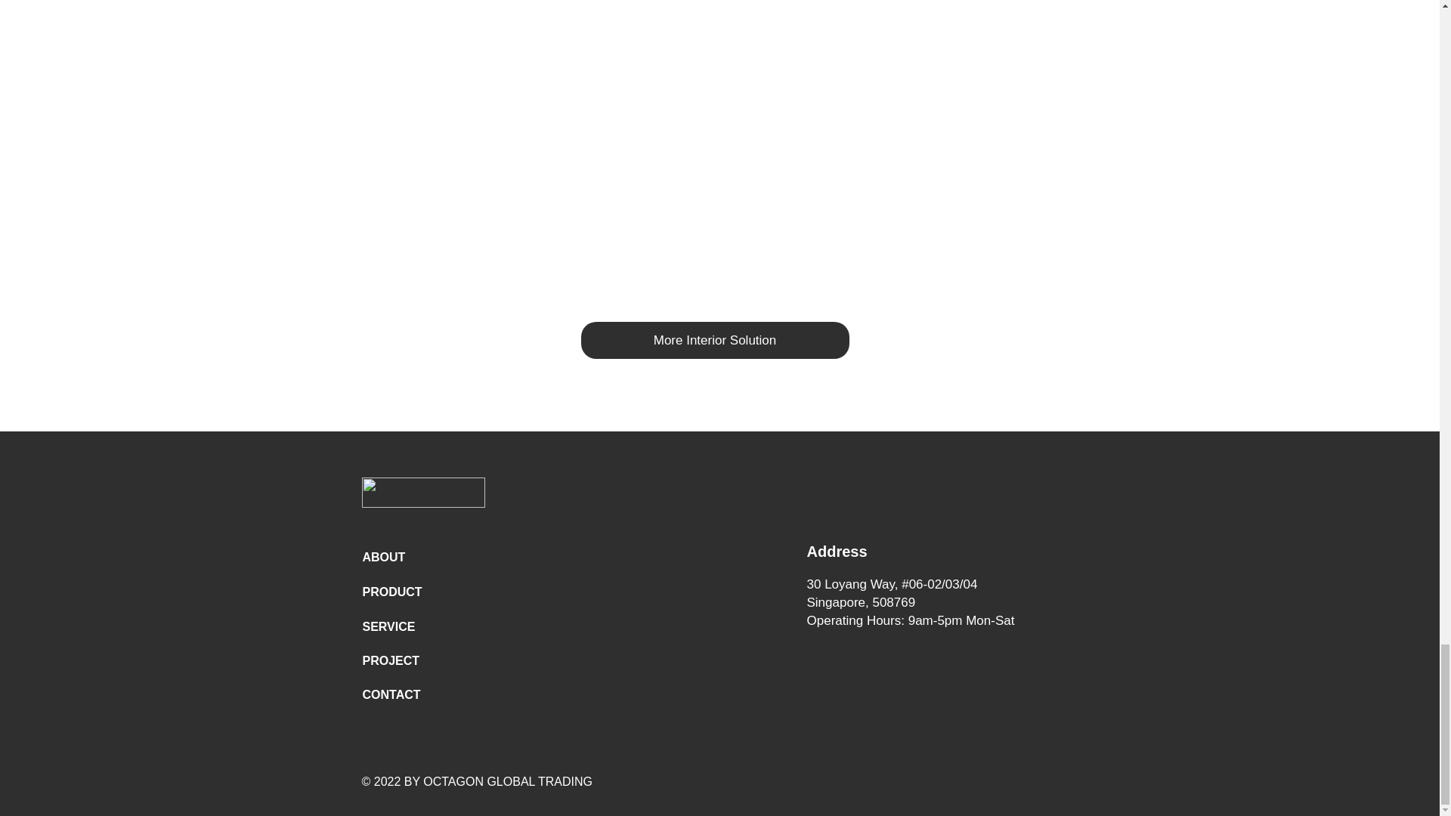 This screenshot has width=1451, height=816. Describe the element at coordinates (417, 592) in the screenshot. I see `PRODUCT` at that location.